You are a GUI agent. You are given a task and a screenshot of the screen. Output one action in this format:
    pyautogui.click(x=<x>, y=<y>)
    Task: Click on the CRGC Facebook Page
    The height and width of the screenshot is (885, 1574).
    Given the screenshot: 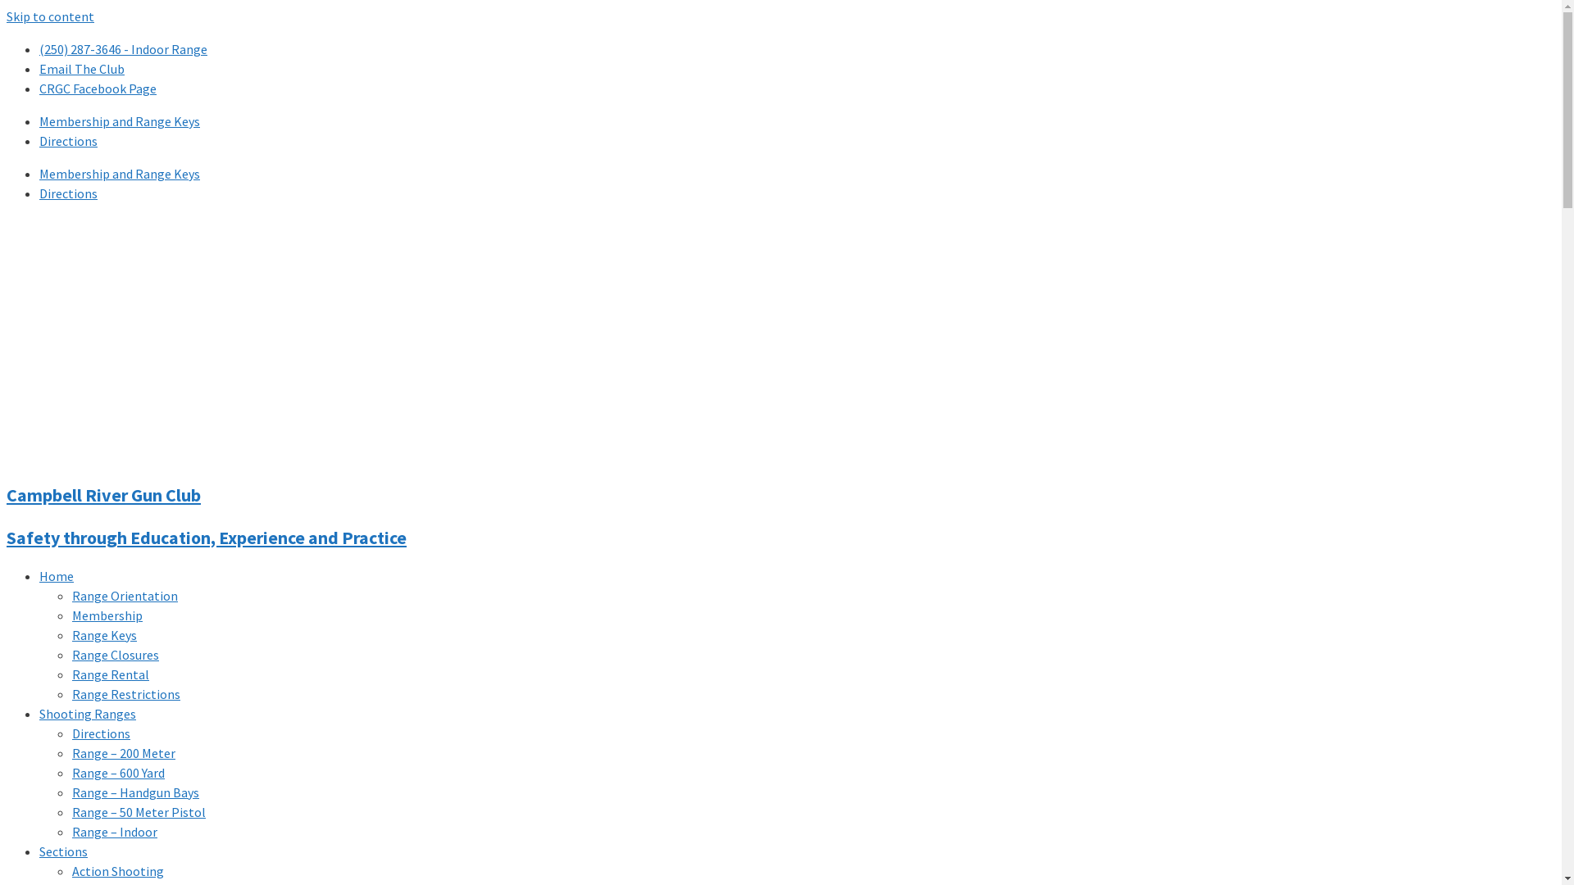 What is the action you would take?
    pyautogui.click(x=98, y=88)
    